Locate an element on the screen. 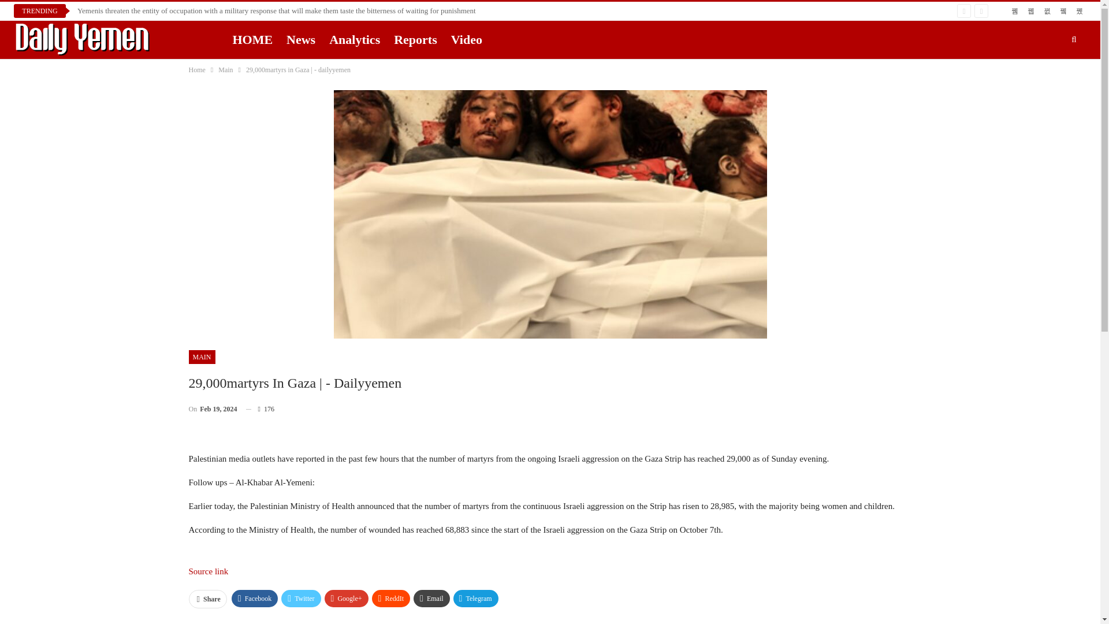  Email is located at coordinates (432, 598).